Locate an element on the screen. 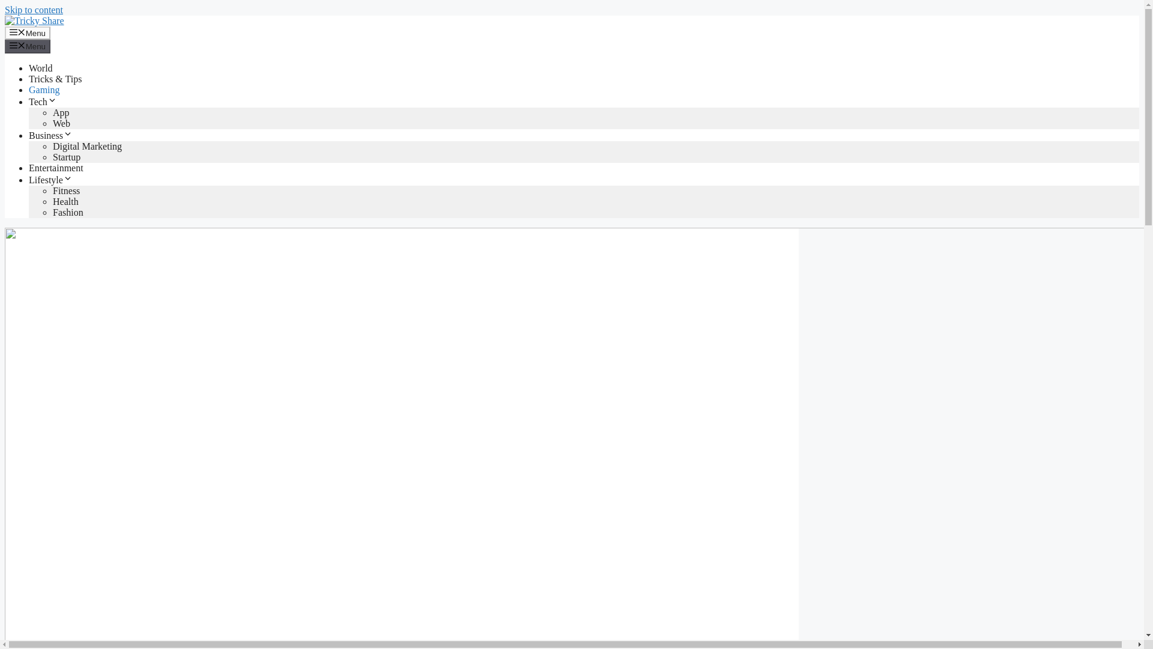 This screenshot has width=1153, height=649. Web is located at coordinates (61, 123).